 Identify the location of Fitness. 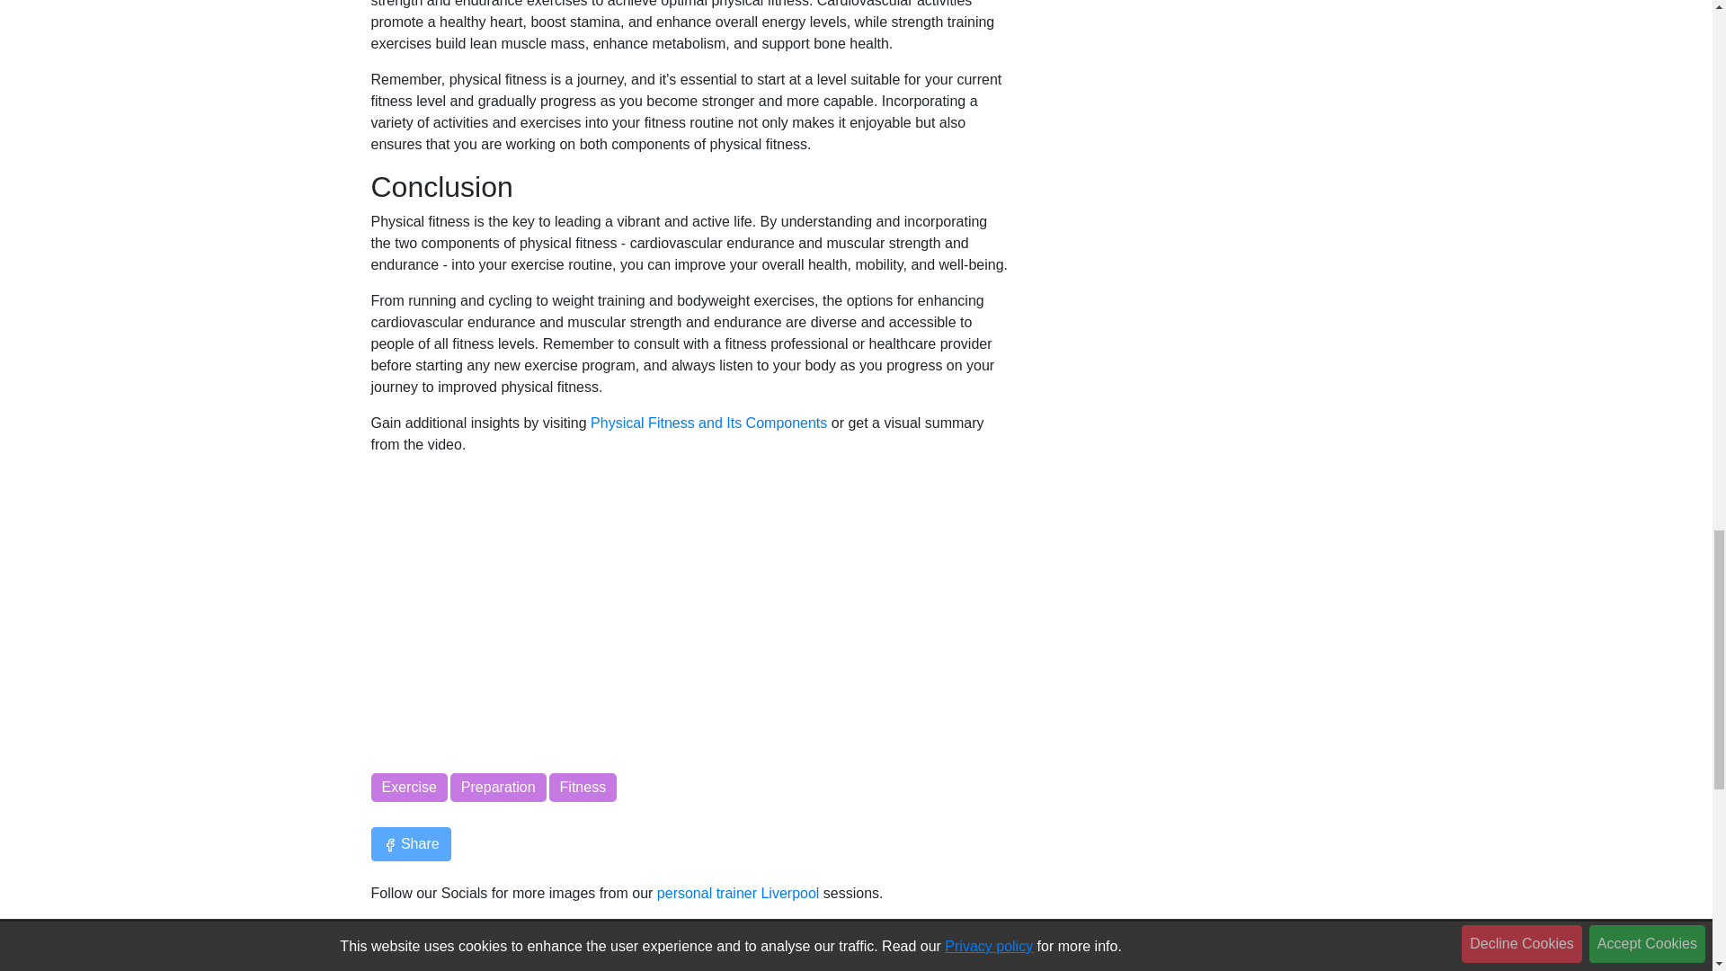
(583, 788).